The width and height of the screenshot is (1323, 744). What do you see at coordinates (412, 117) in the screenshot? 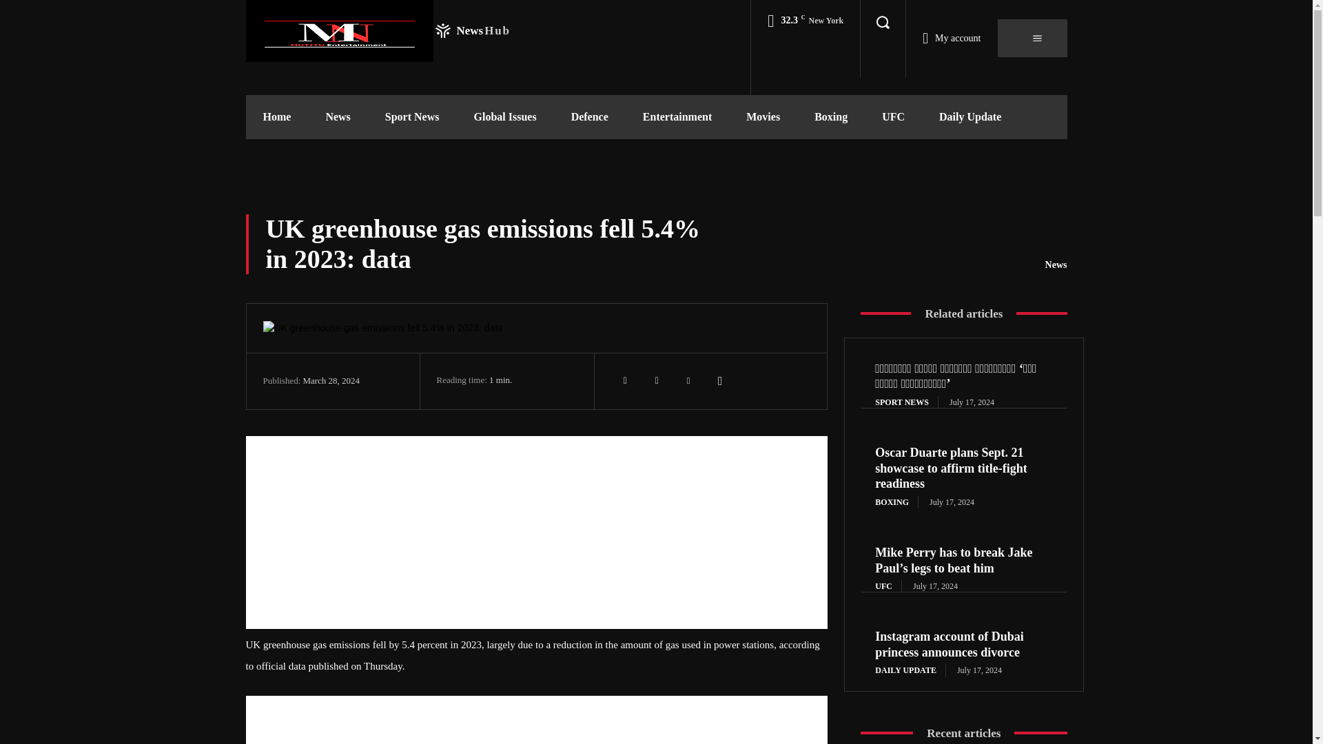
I see `News` at bounding box center [412, 117].